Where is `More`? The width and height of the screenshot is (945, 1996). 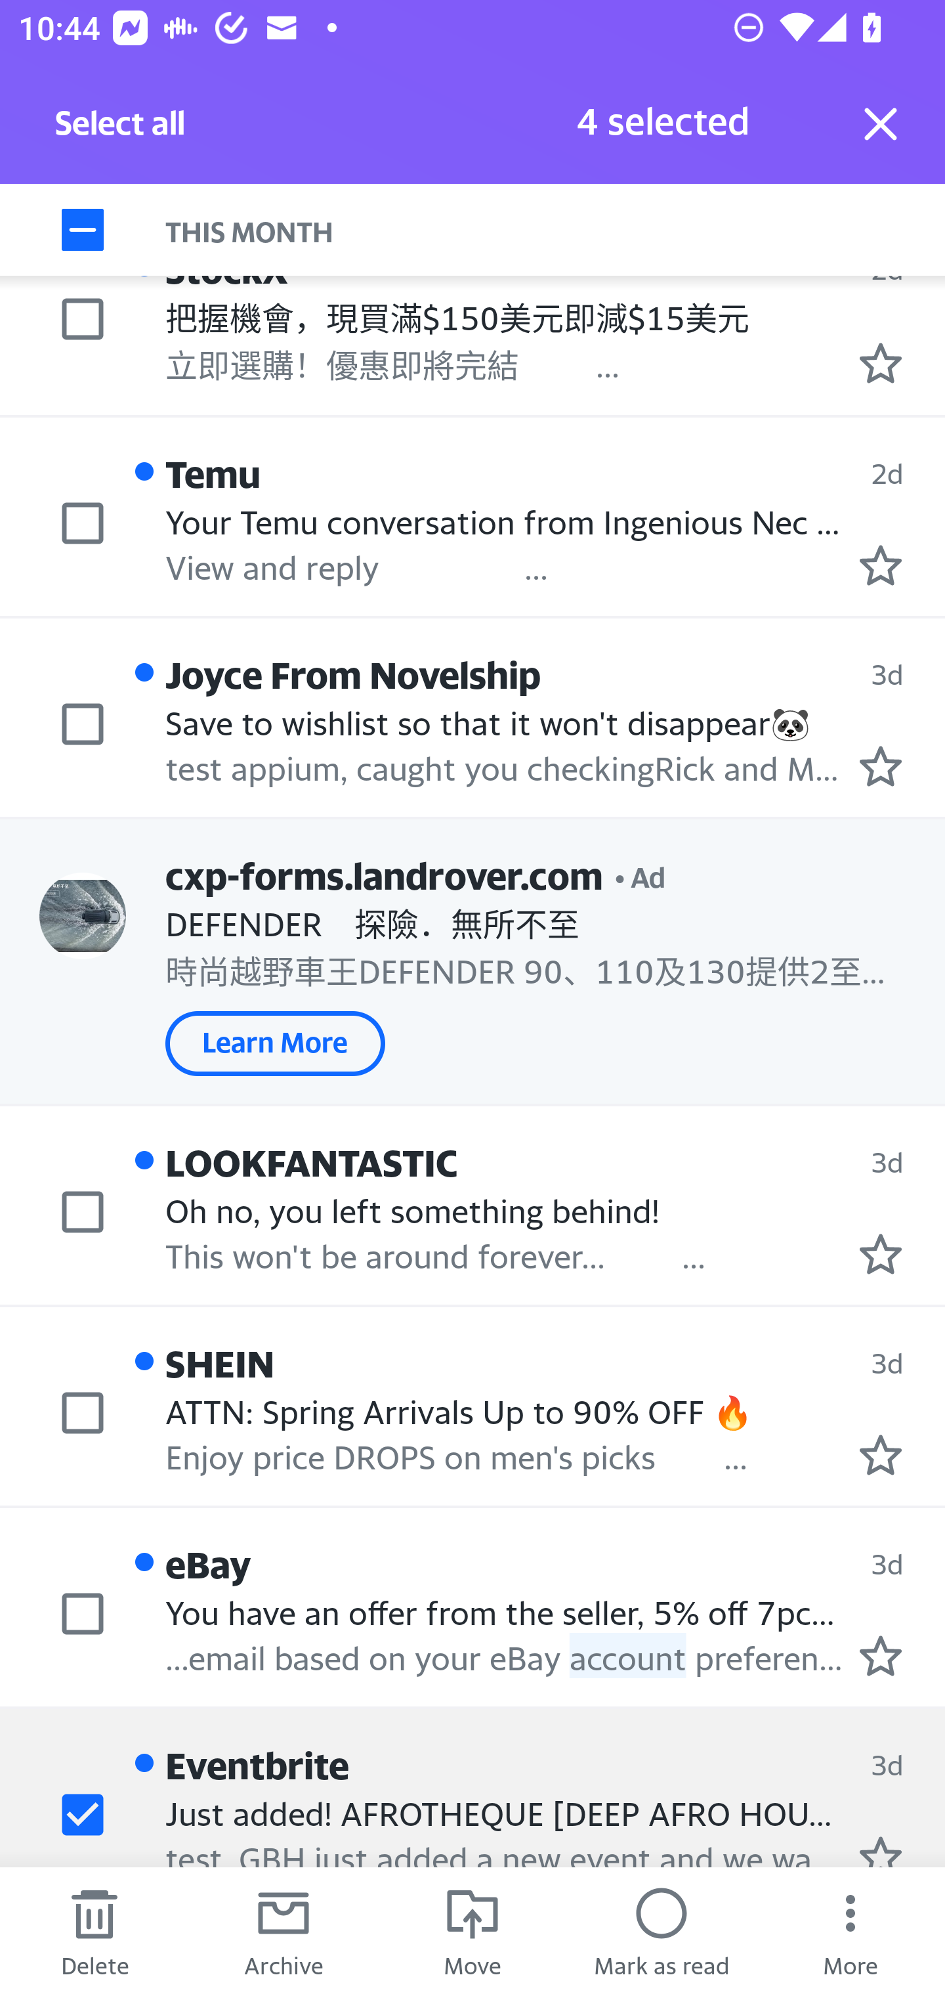 More is located at coordinates (850, 1932).